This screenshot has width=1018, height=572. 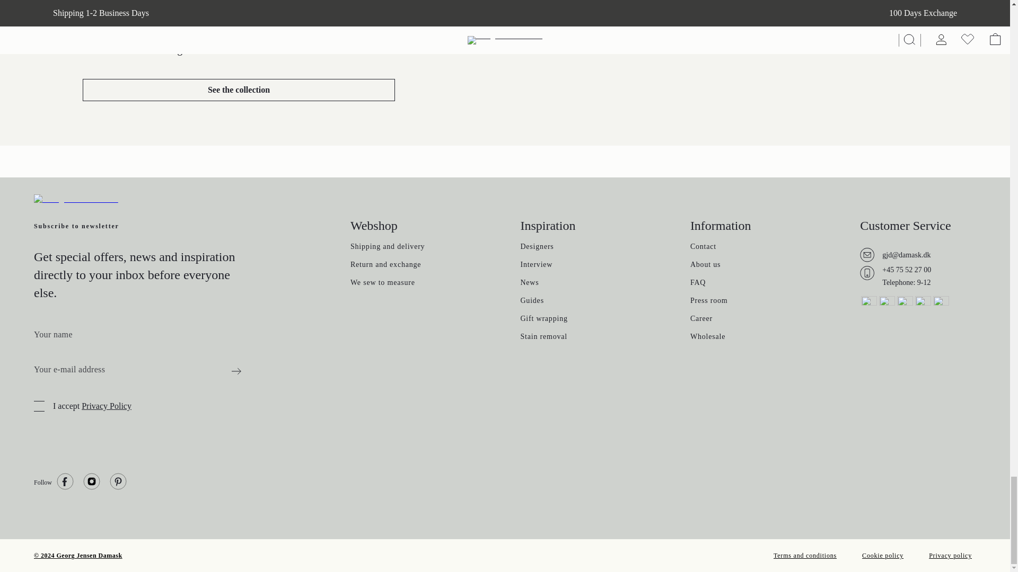 I want to click on Contact, so click(x=703, y=248).